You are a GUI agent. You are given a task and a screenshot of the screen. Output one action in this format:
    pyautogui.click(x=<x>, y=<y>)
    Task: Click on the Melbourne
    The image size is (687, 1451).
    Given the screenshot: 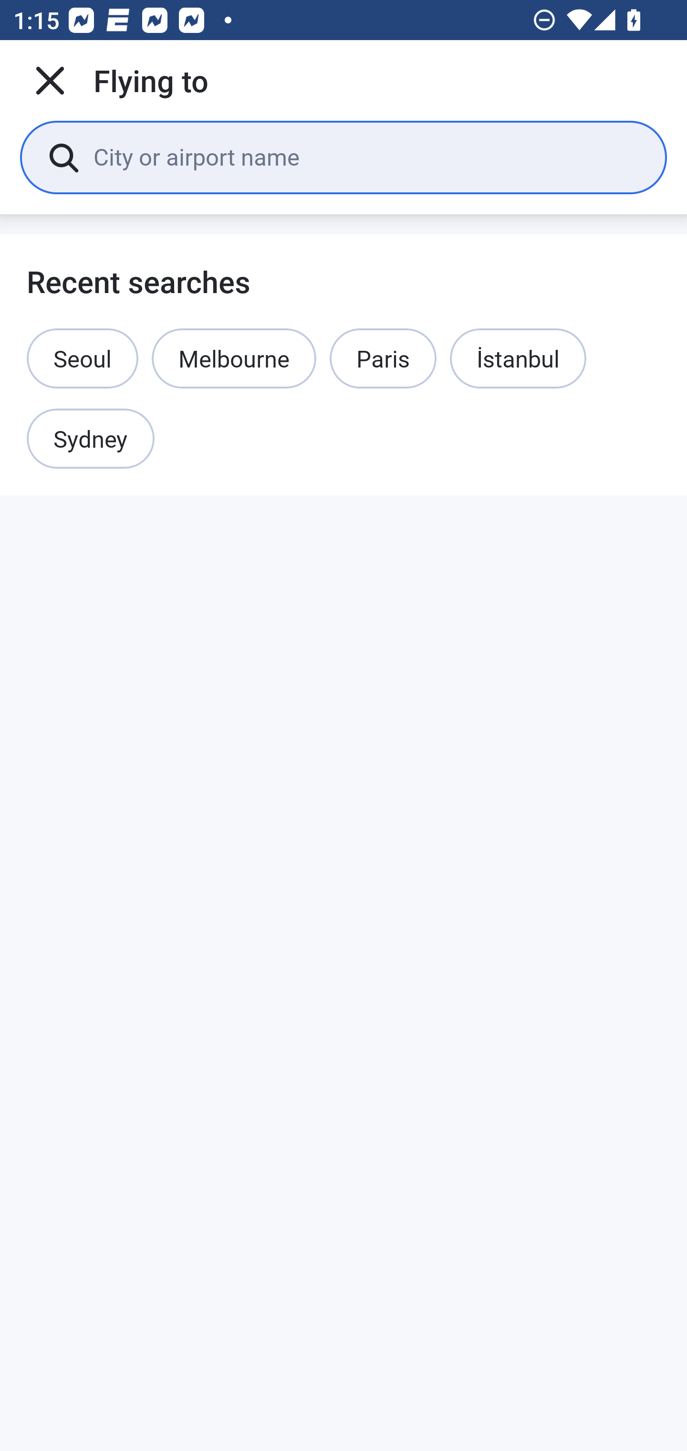 What is the action you would take?
    pyautogui.click(x=234, y=358)
    